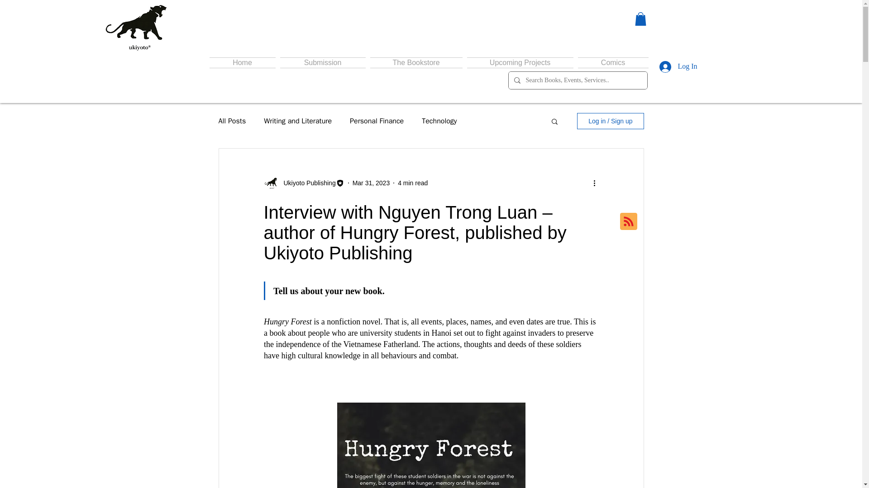 The image size is (869, 488). What do you see at coordinates (298, 121) in the screenshot?
I see `Writing and Literature` at bounding box center [298, 121].